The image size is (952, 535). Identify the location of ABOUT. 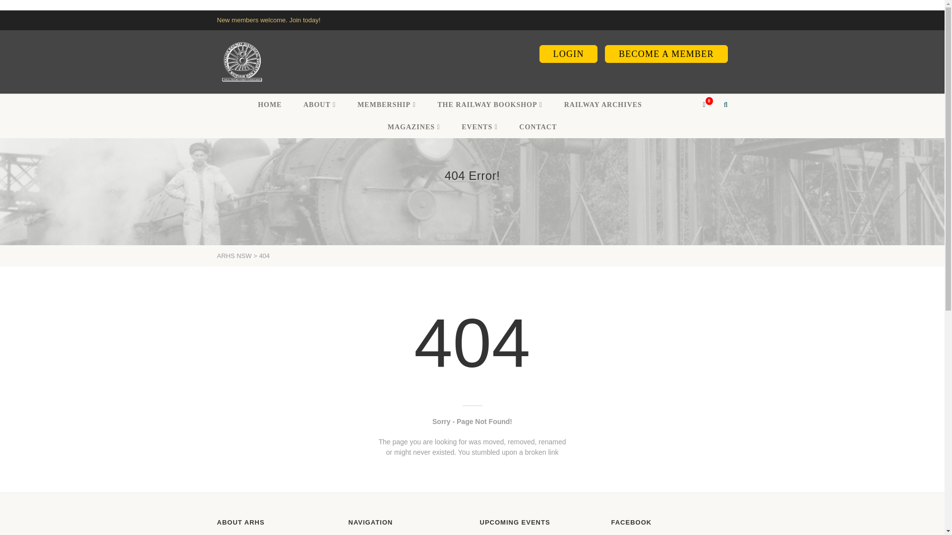
(319, 105).